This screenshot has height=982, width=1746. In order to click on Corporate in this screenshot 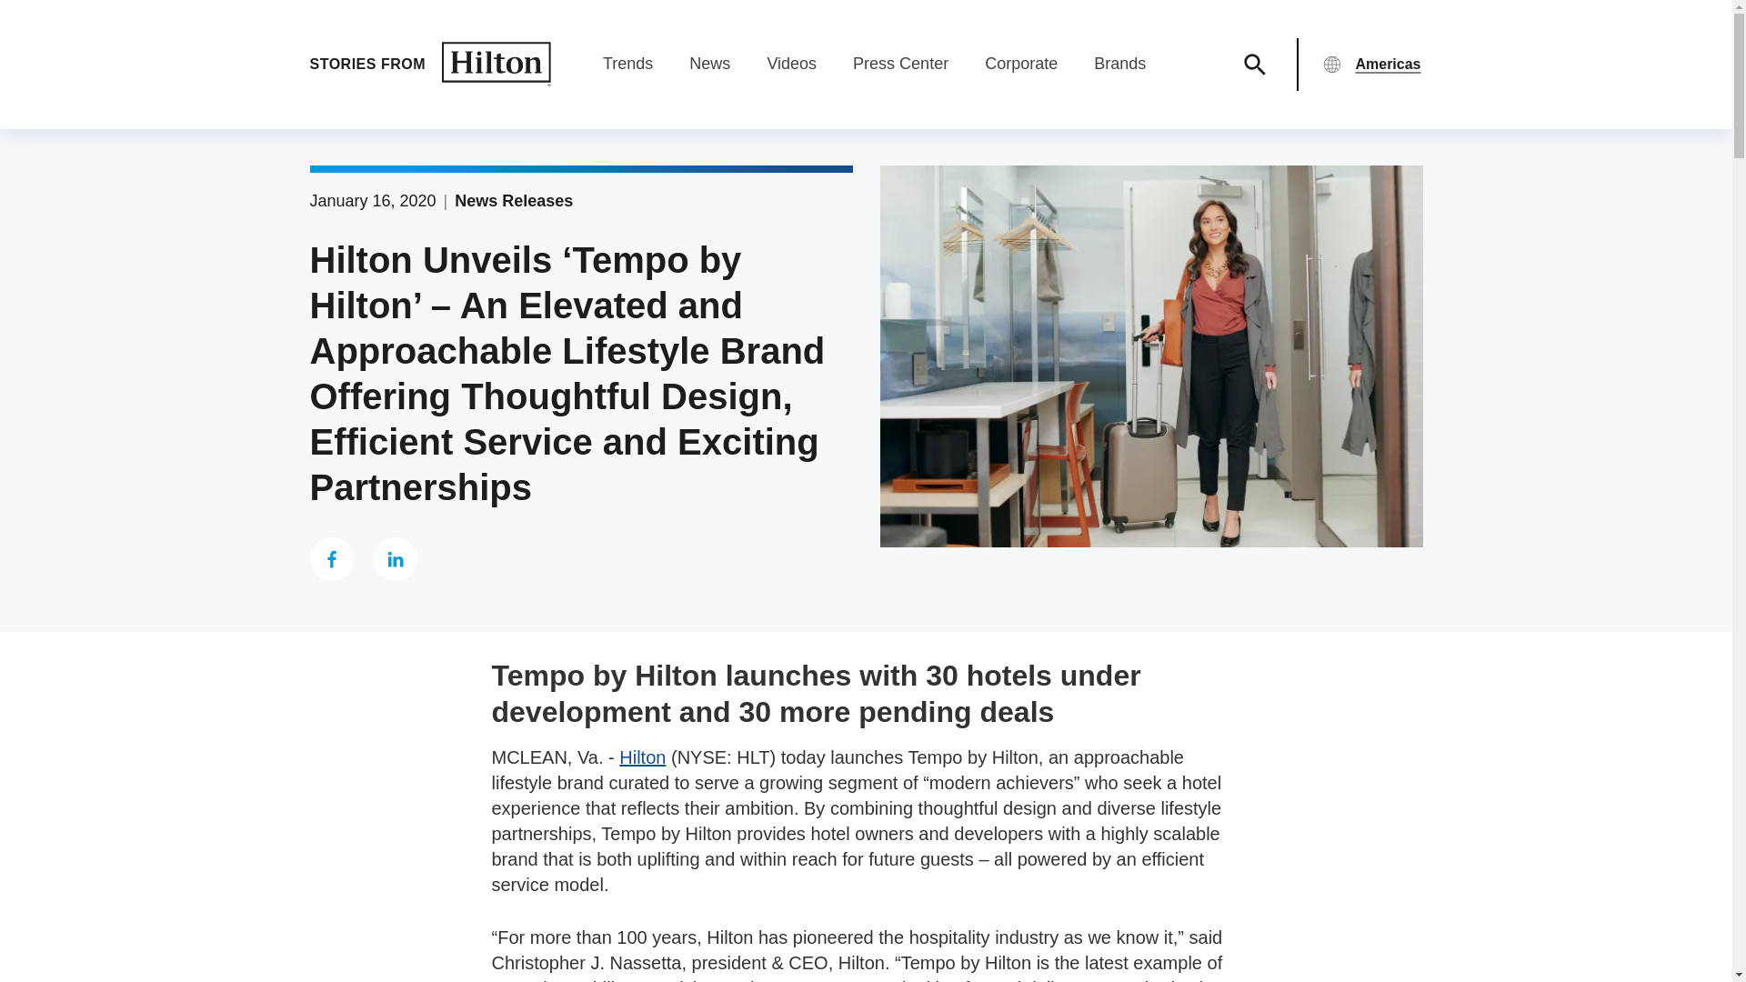, I will do `click(1020, 64)`.